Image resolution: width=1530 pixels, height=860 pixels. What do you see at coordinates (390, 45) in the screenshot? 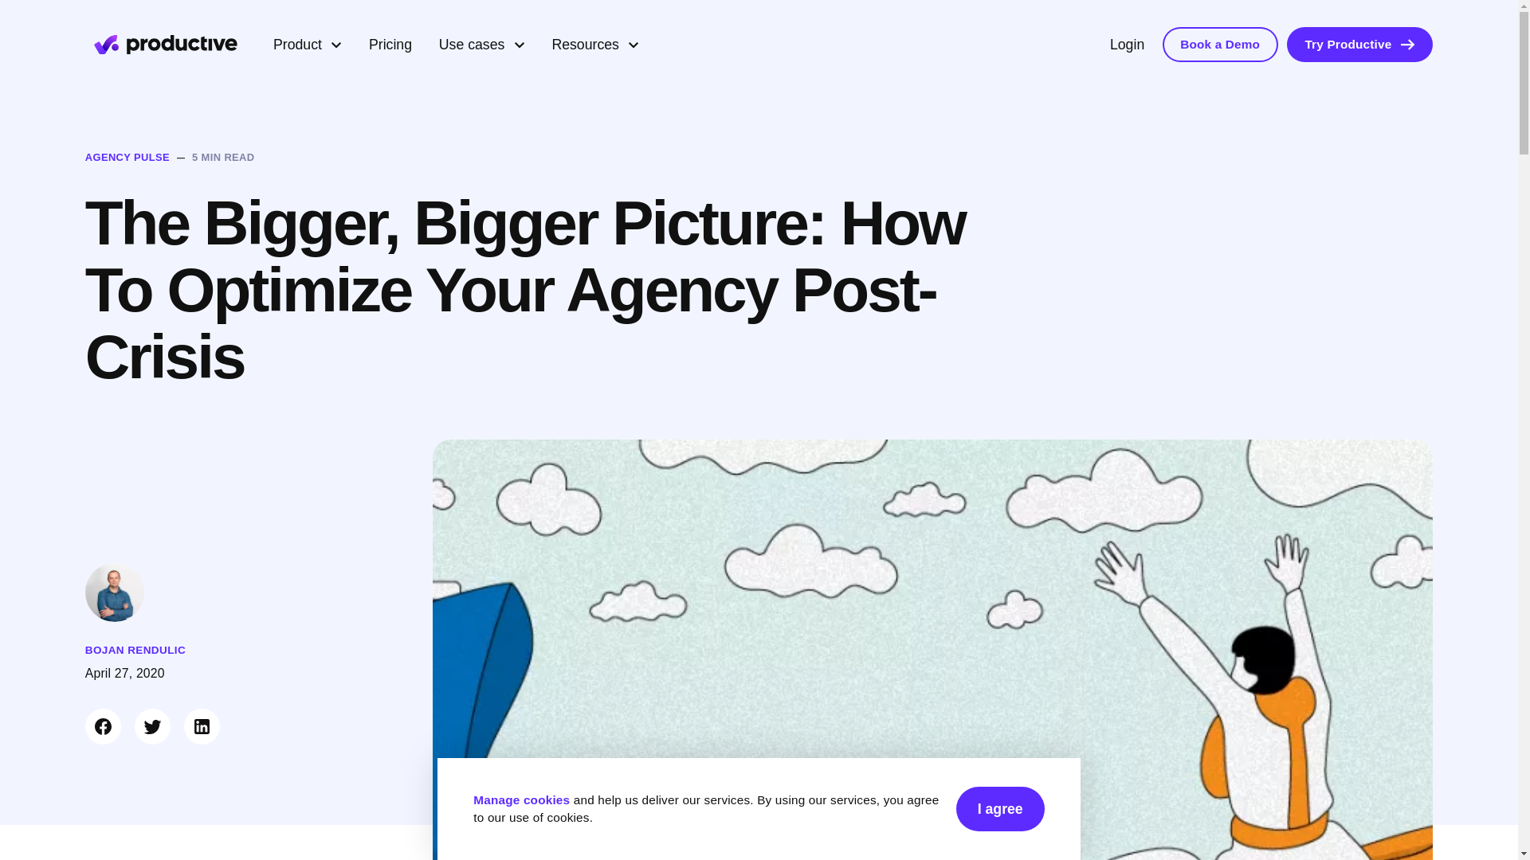
I see `Pricing` at bounding box center [390, 45].